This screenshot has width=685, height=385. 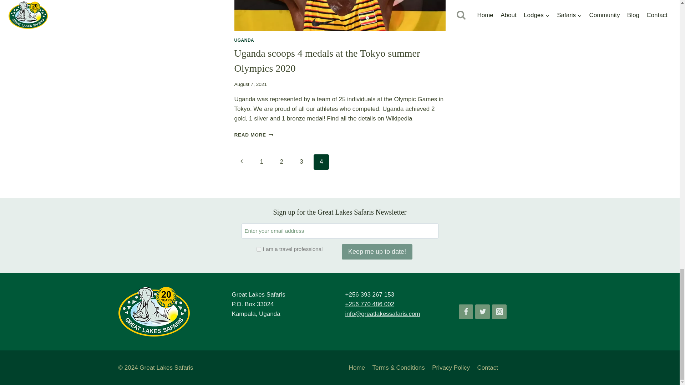 I want to click on Keep me up to date!, so click(x=377, y=252).